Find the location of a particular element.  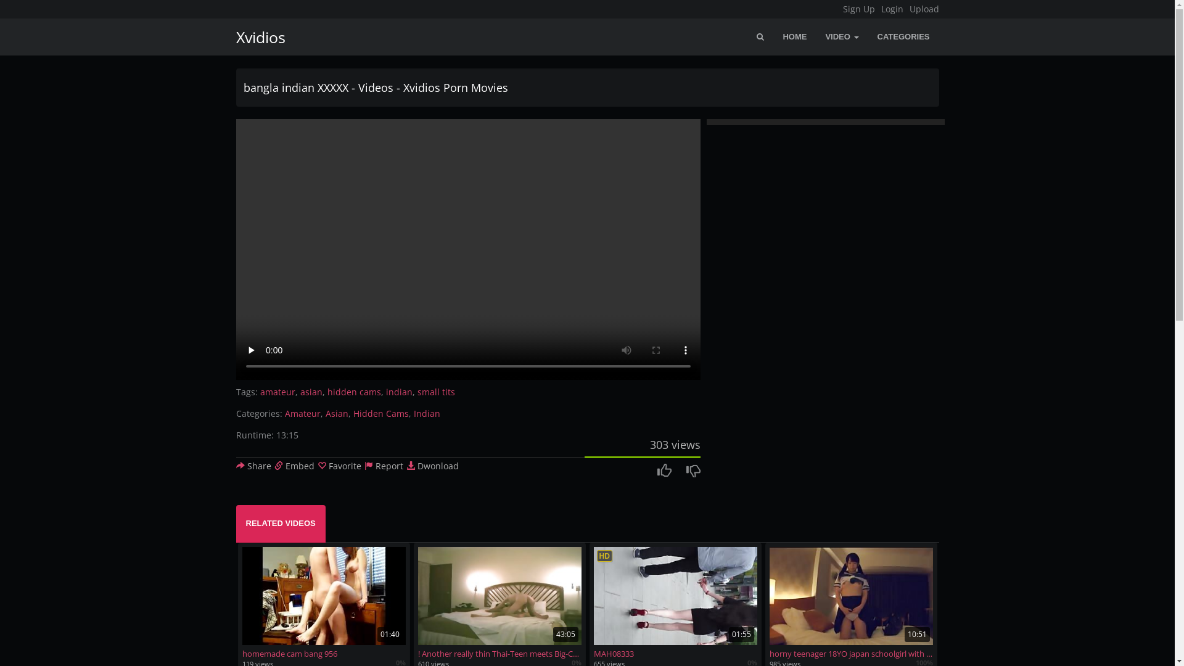

Share is located at coordinates (253, 466).